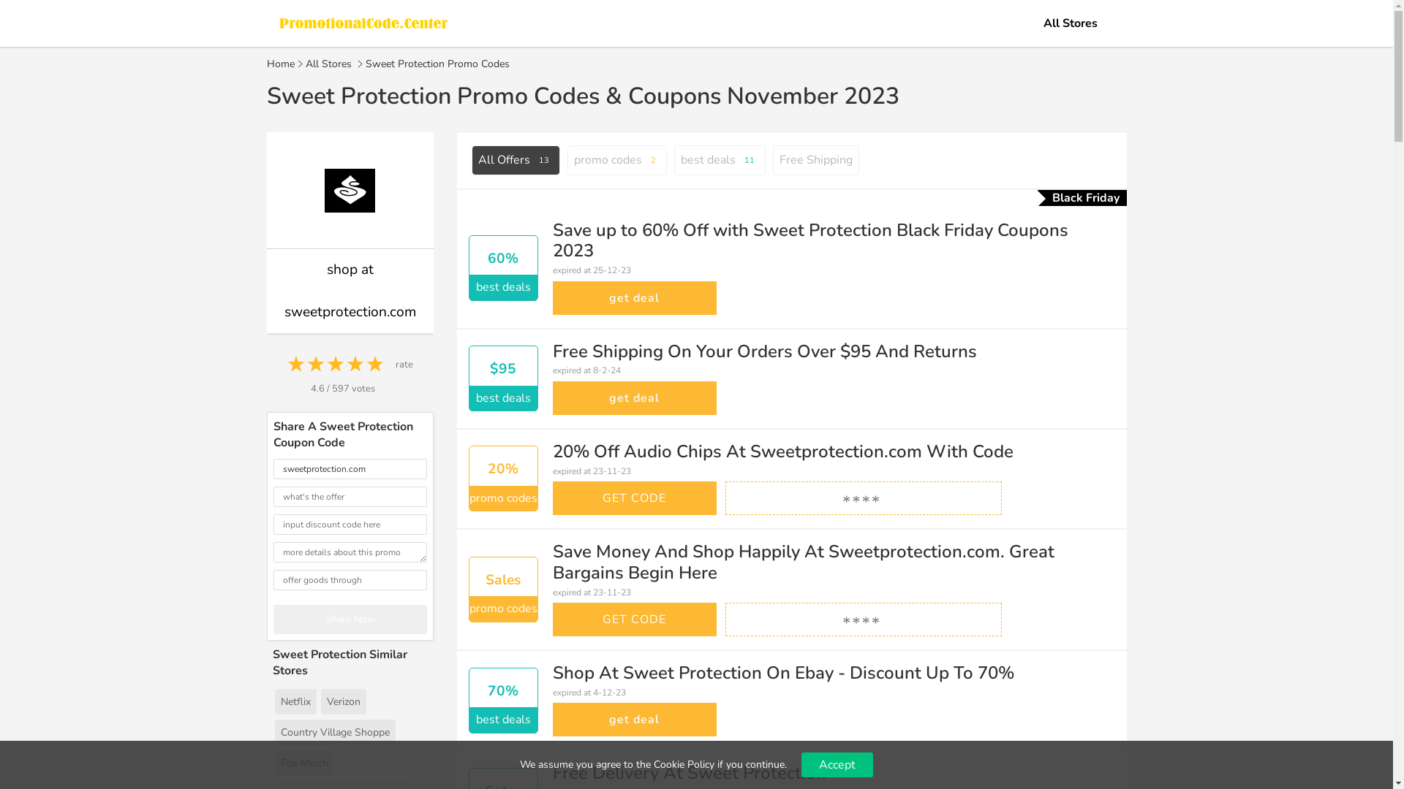  I want to click on GET CODE, so click(635, 620).